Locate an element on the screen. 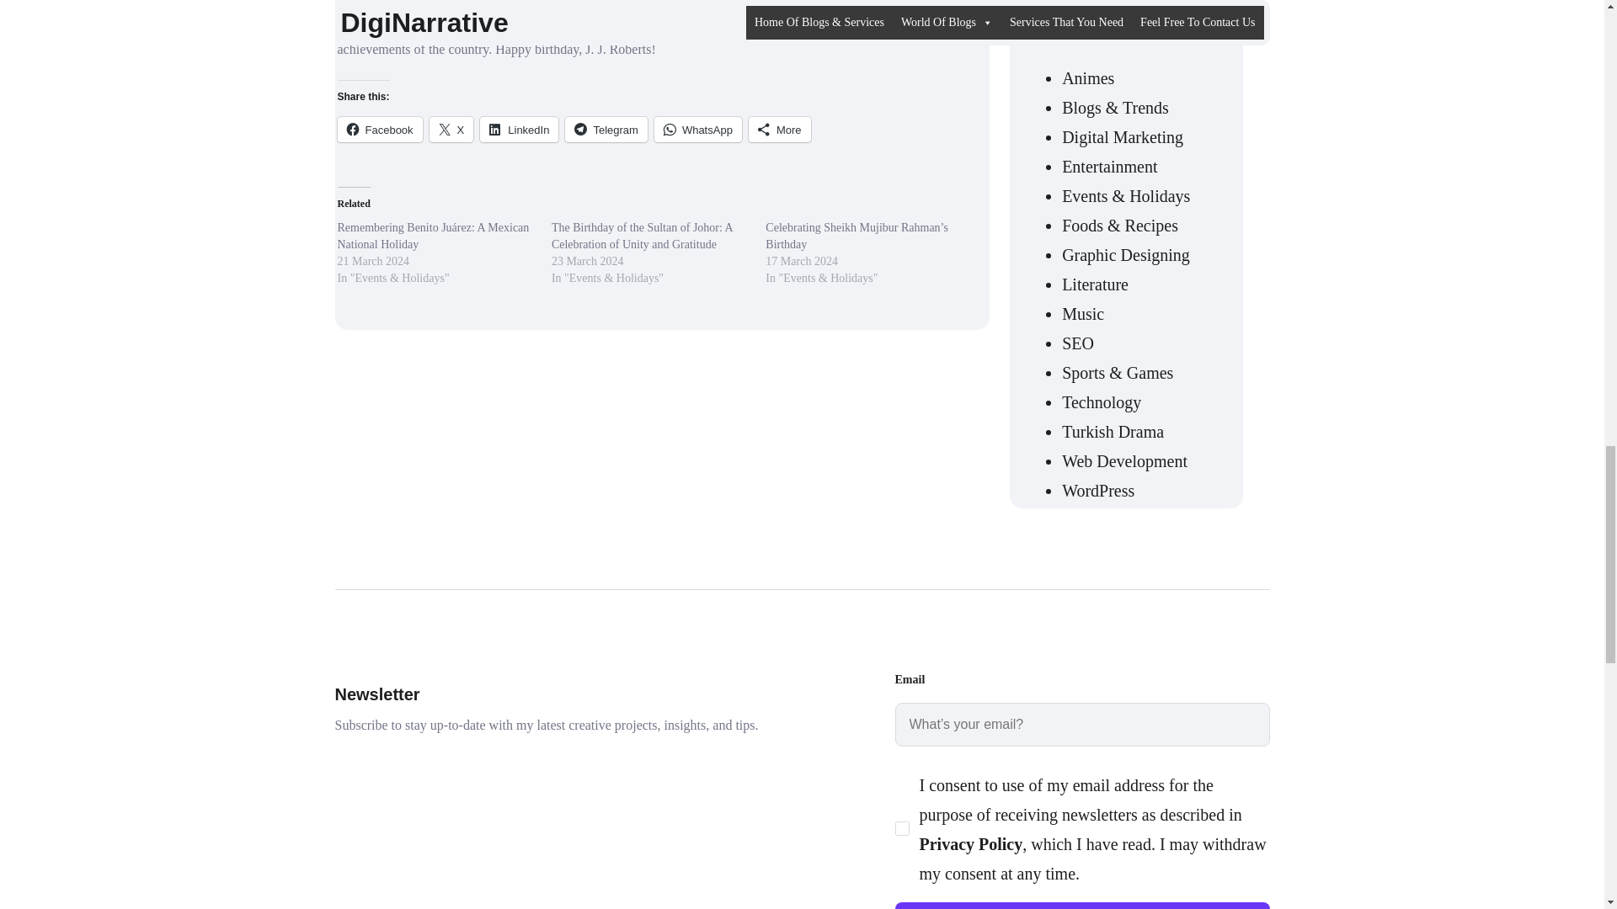 The width and height of the screenshot is (1617, 909). X is located at coordinates (451, 130).